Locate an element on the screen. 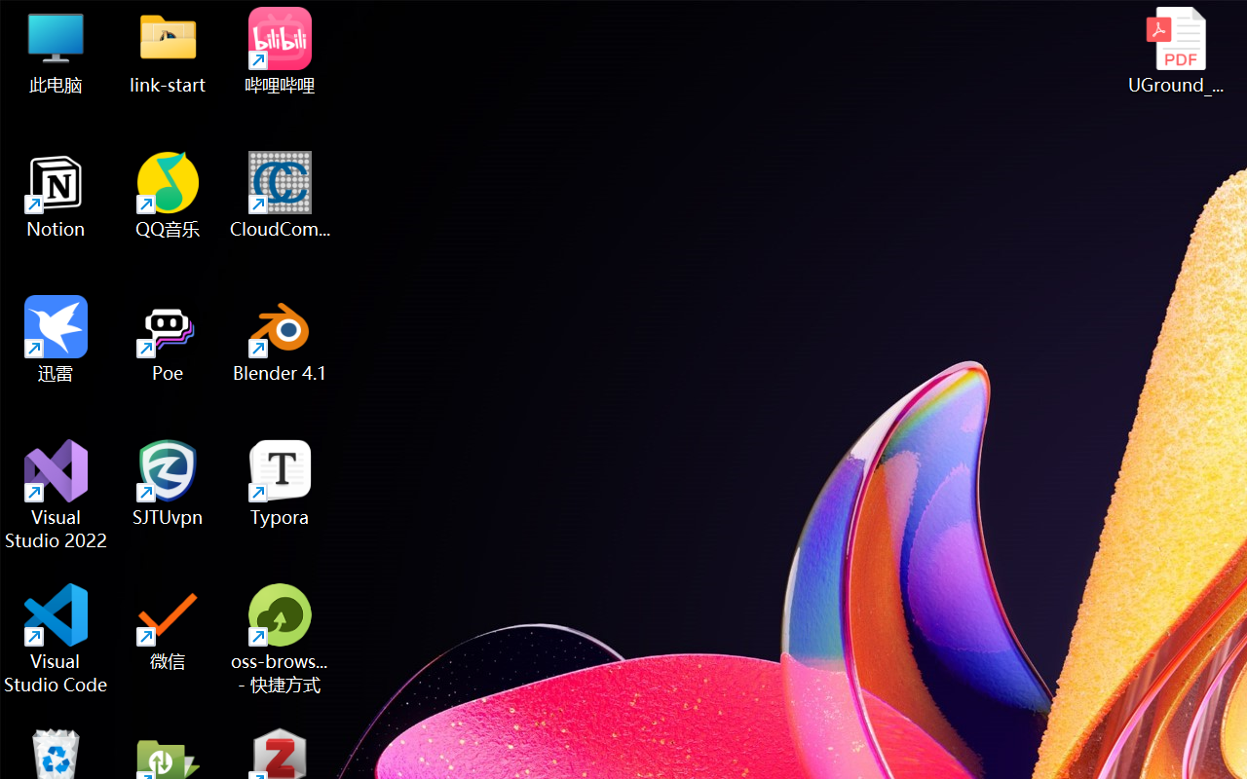 The width and height of the screenshot is (1247, 779). Visual Studio Code is located at coordinates (57, 639).